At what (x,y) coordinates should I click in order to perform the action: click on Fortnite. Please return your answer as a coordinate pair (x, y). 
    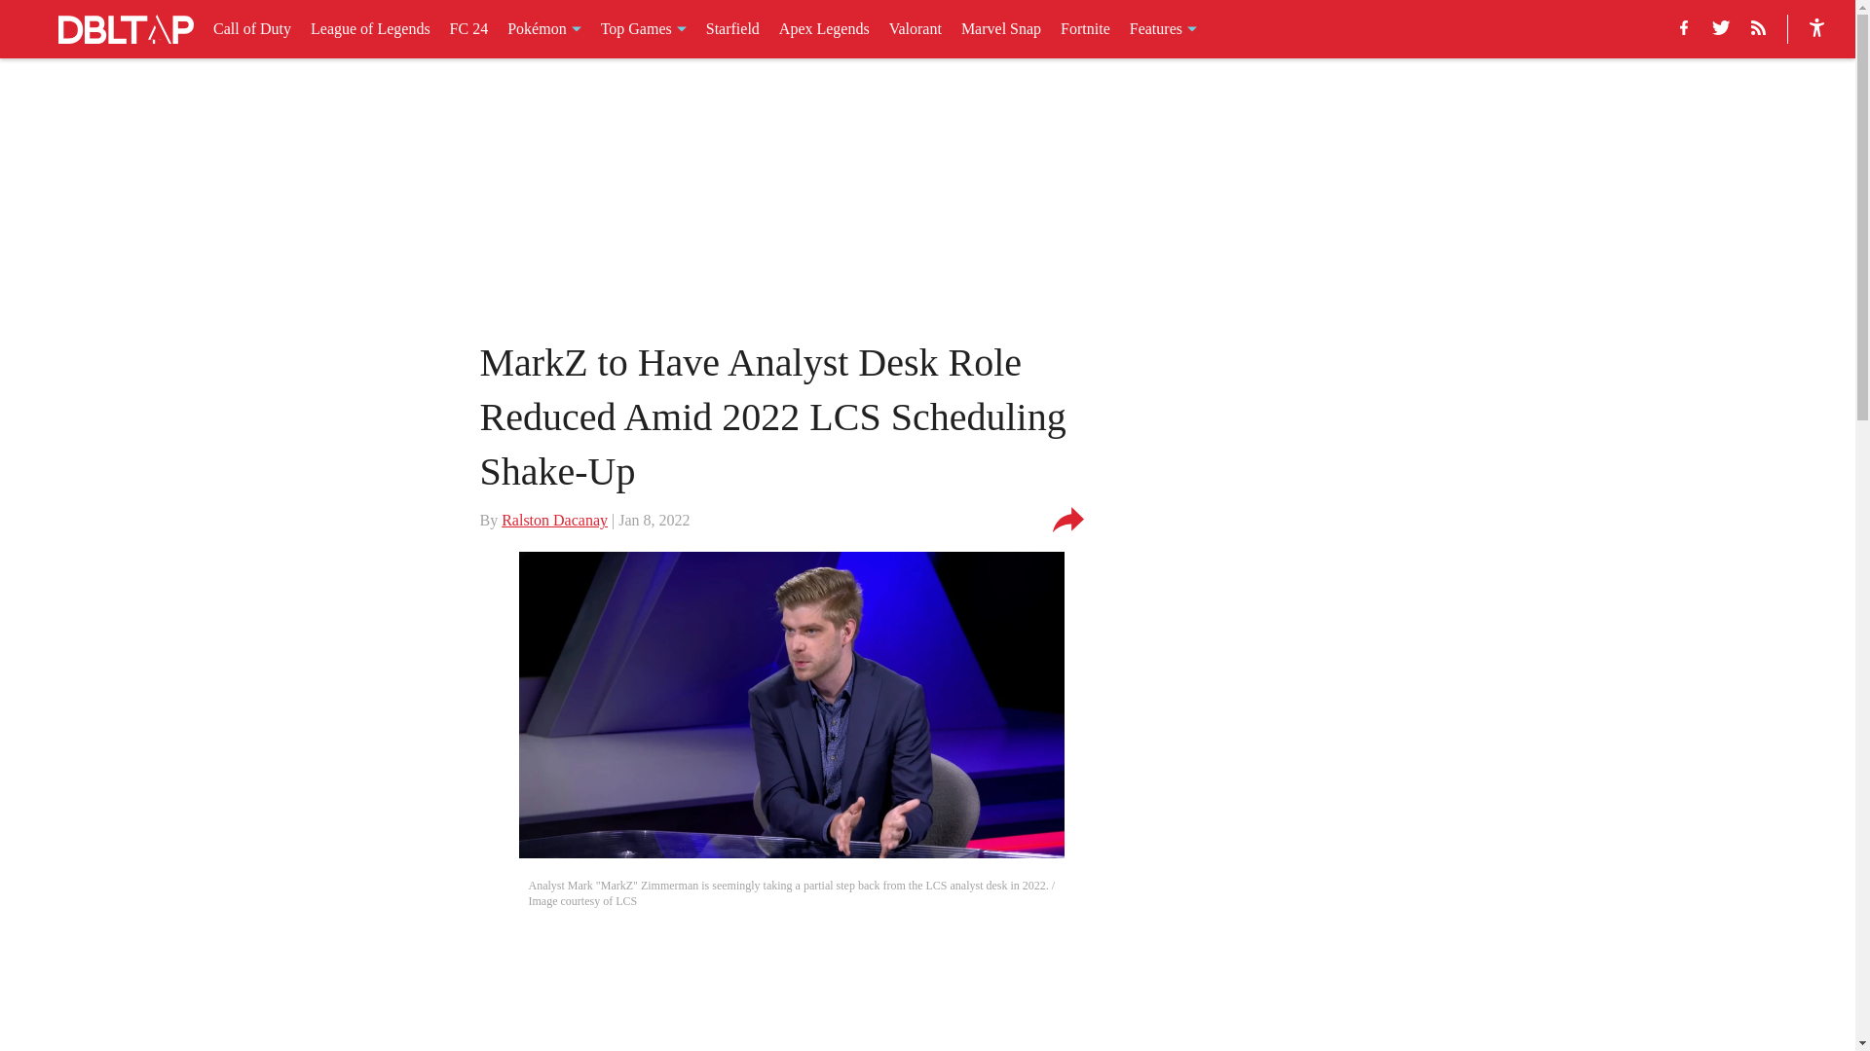
    Looking at the image, I should click on (1085, 29).